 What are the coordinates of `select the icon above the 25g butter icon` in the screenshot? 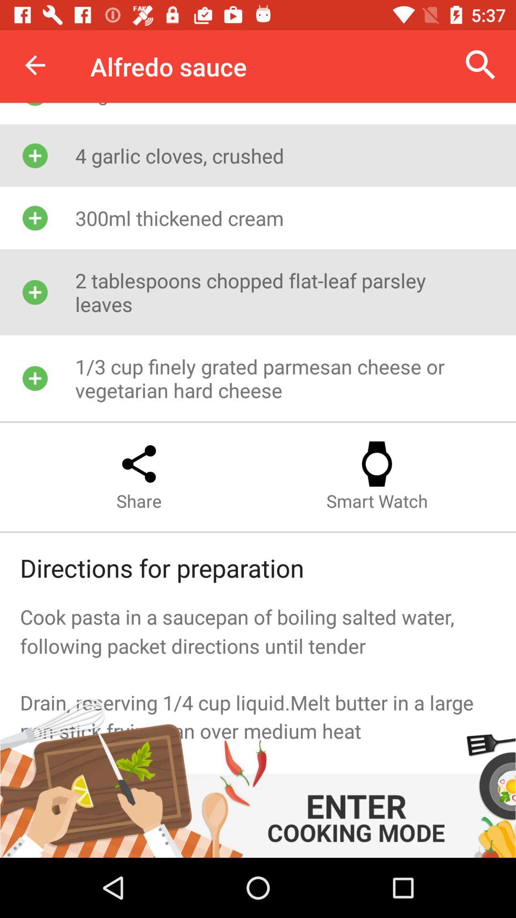 It's located at (481, 65).